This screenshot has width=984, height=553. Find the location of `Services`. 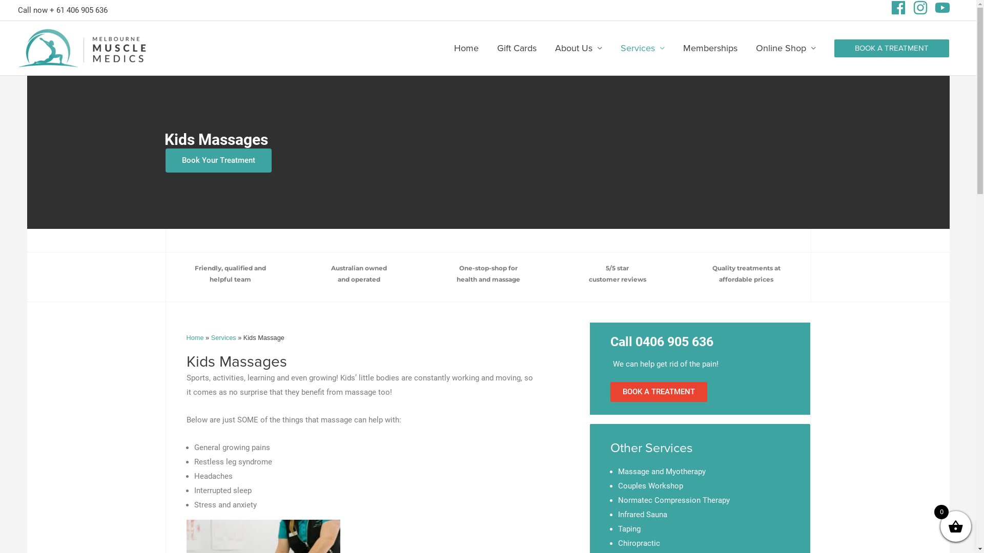

Services is located at coordinates (643, 48).